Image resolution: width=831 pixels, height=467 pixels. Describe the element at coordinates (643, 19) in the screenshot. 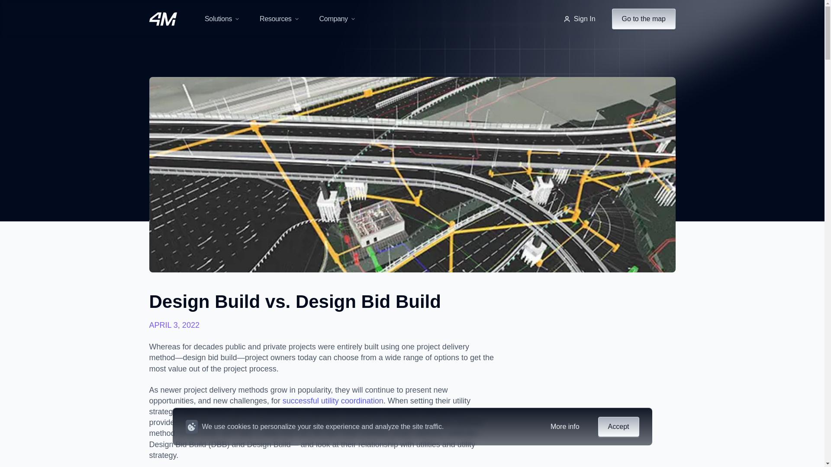

I see `Go to the map` at that location.